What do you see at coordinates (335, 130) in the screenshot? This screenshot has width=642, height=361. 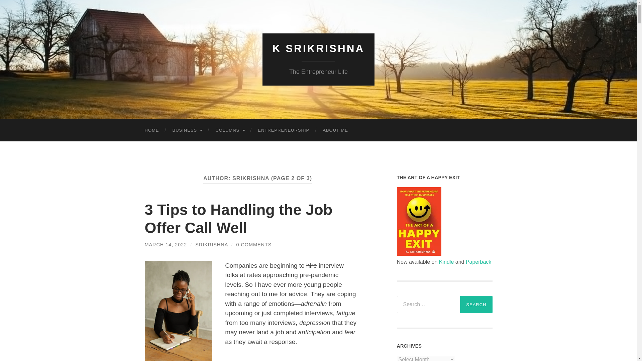 I see `ABOUT ME` at bounding box center [335, 130].